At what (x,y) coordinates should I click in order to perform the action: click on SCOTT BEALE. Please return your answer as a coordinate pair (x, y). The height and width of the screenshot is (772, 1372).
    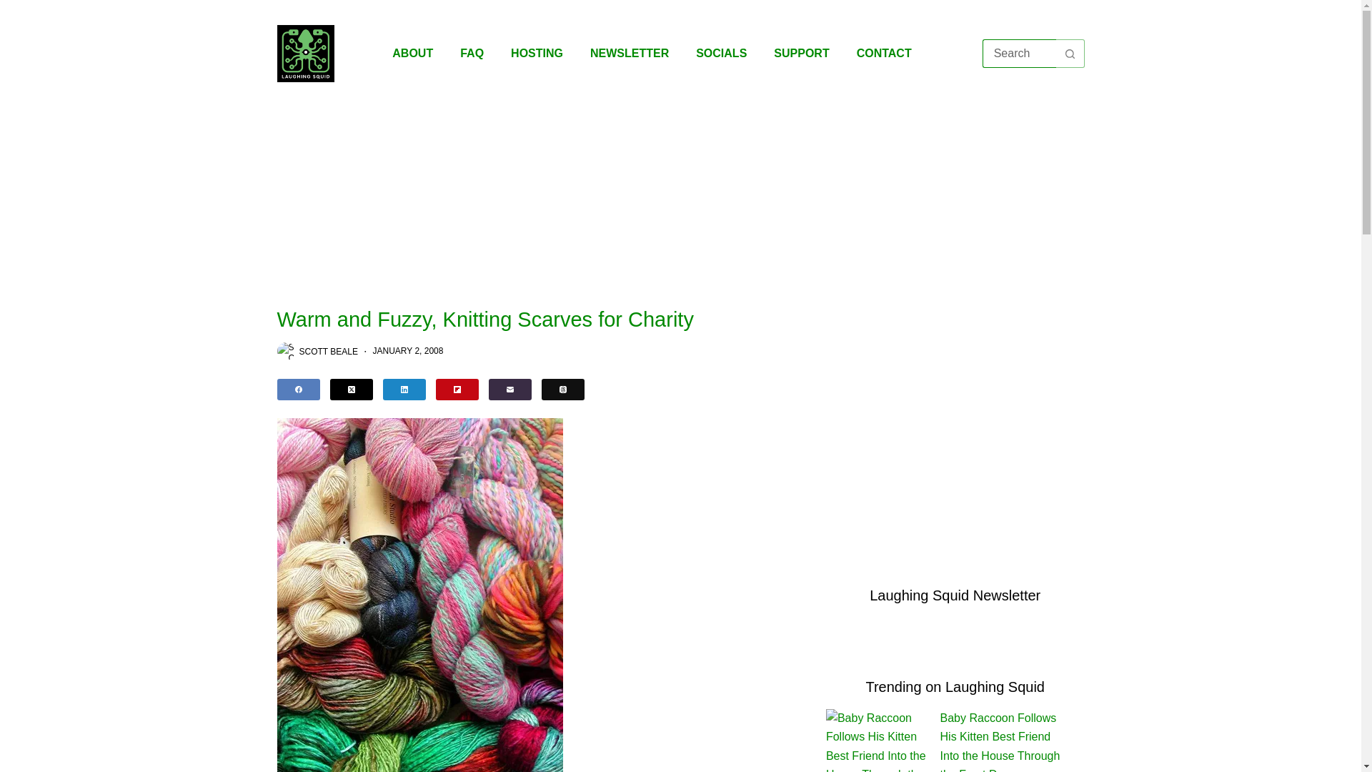
    Looking at the image, I should click on (327, 350).